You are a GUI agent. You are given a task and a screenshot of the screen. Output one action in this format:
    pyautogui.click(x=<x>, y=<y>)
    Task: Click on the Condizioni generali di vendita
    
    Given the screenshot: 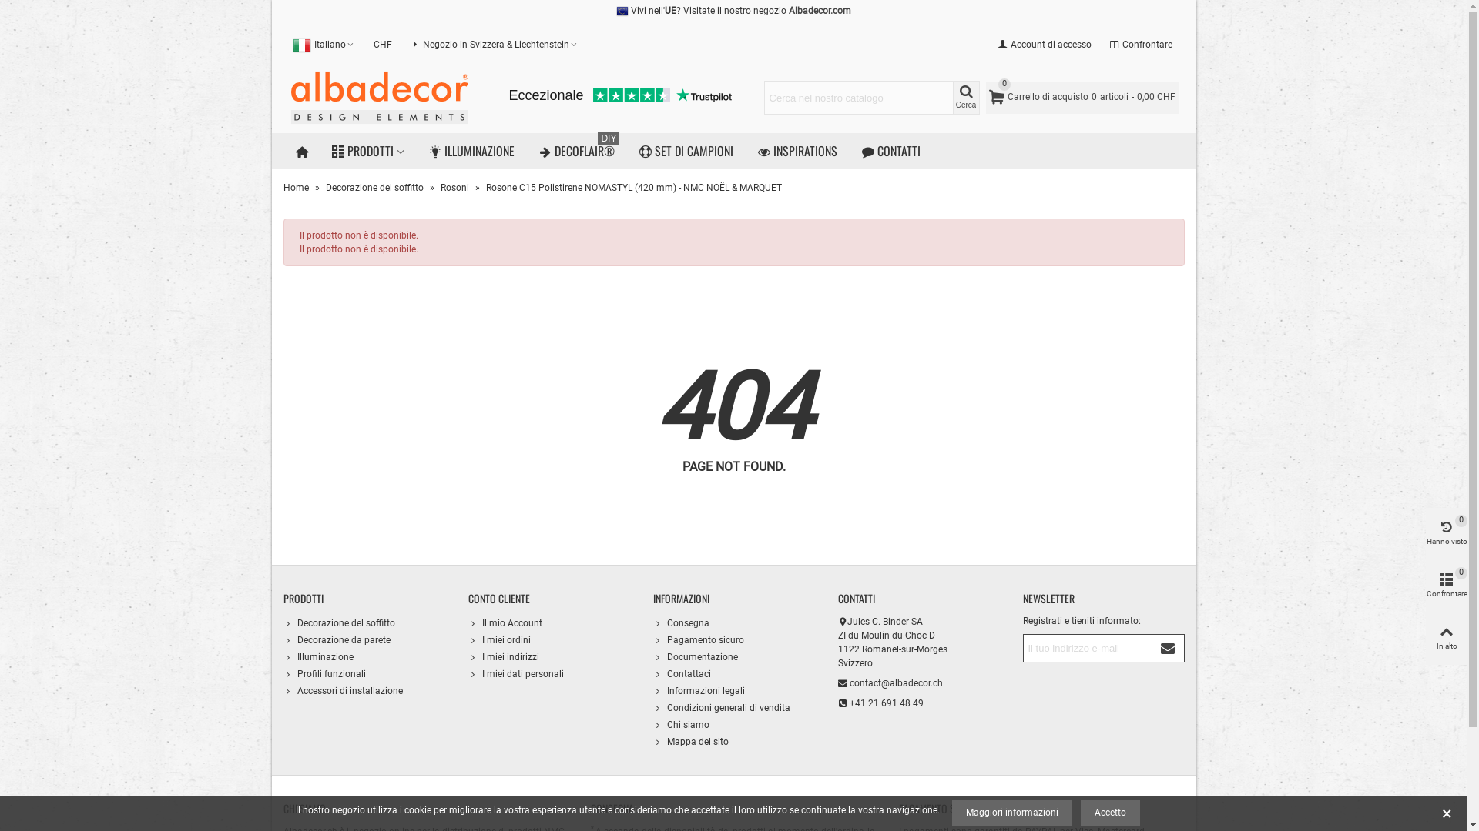 What is the action you would take?
    pyautogui.click(x=734, y=708)
    